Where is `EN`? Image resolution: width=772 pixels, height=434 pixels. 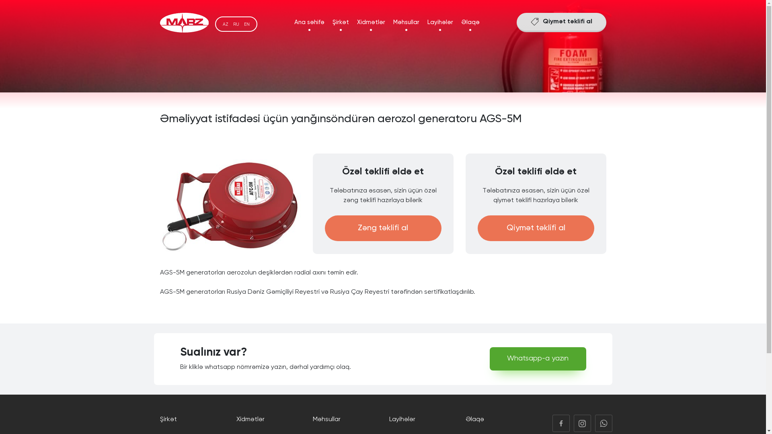 EN is located at coordinates (246, 24).